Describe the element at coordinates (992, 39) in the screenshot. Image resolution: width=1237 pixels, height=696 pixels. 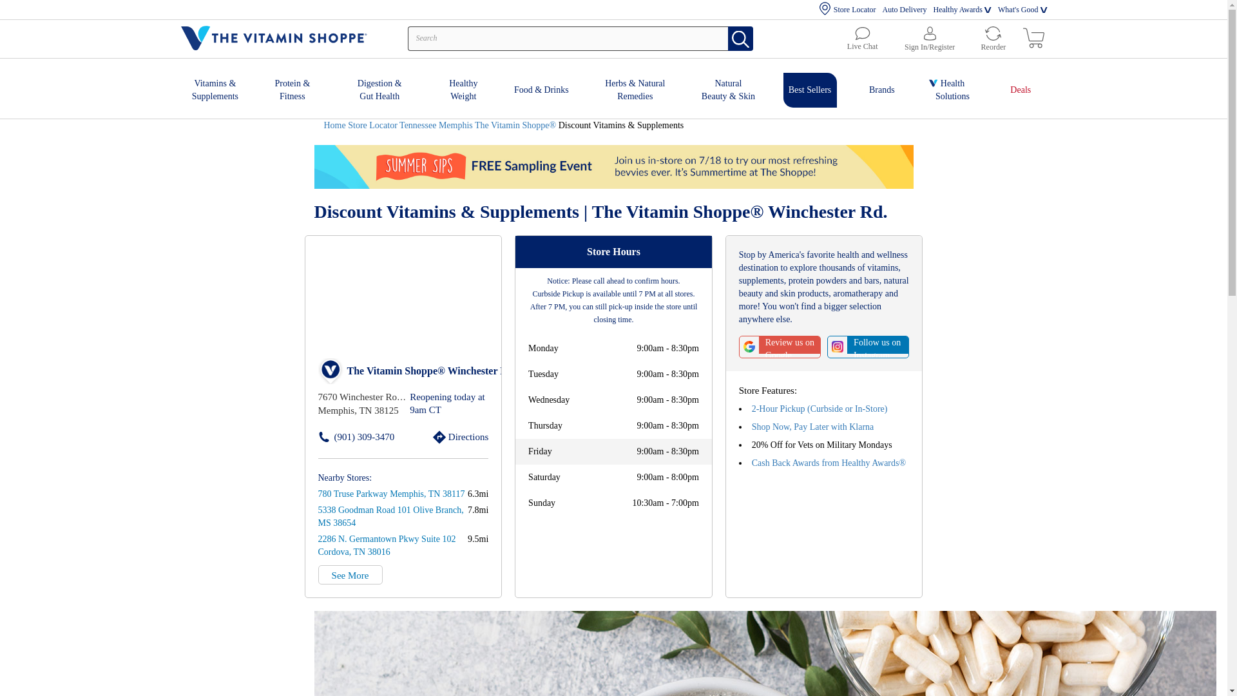
I see `Reorder` at that location.